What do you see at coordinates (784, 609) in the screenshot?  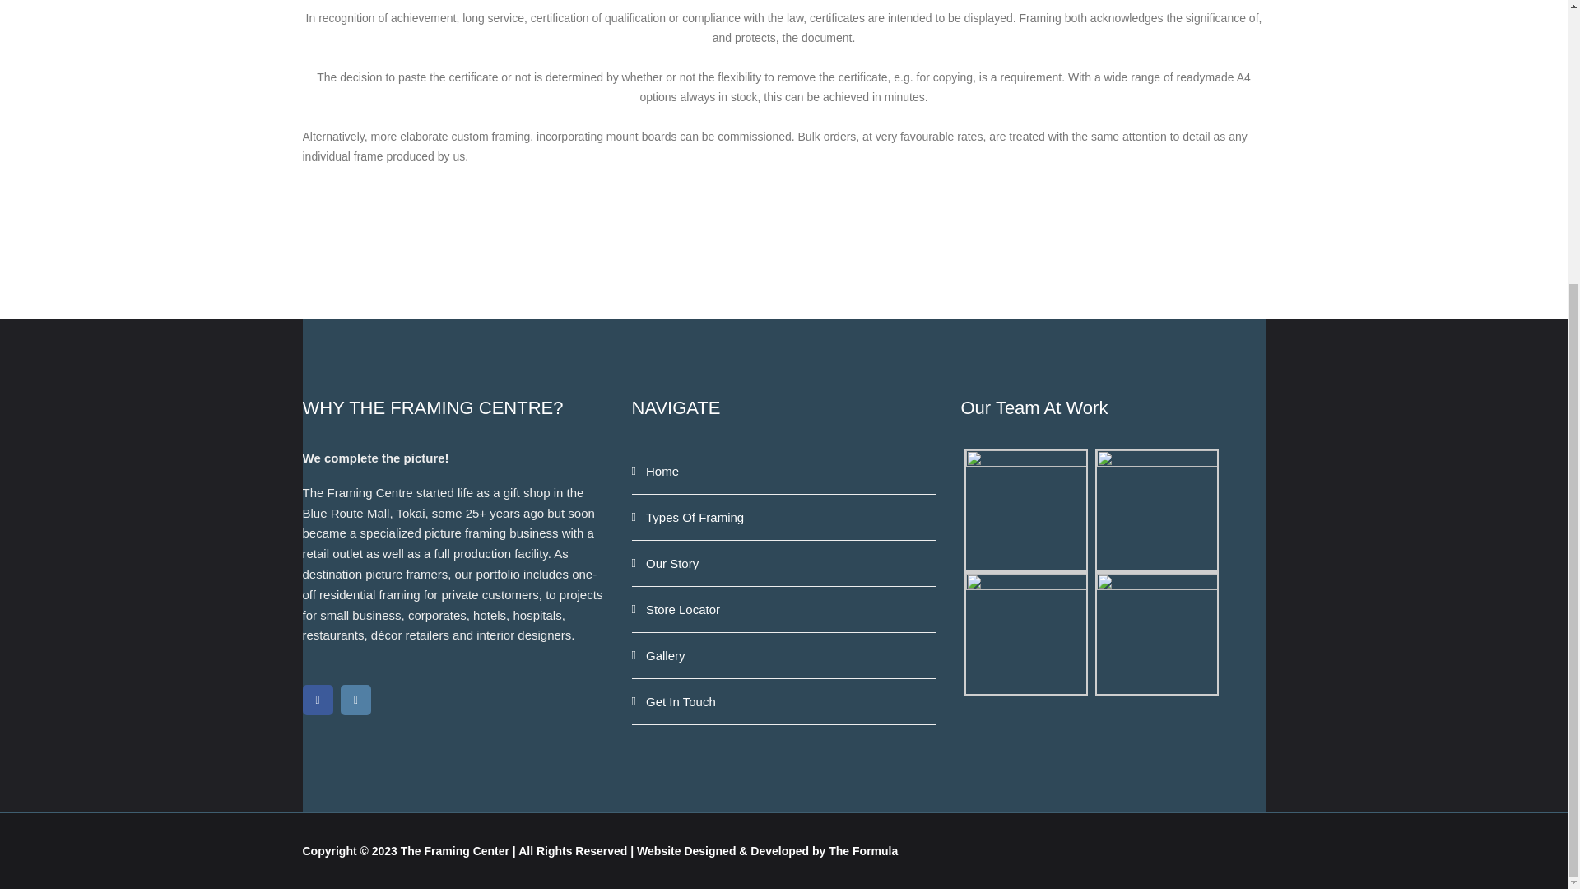 I see `Store Locator` at bounding box center [784, 609].